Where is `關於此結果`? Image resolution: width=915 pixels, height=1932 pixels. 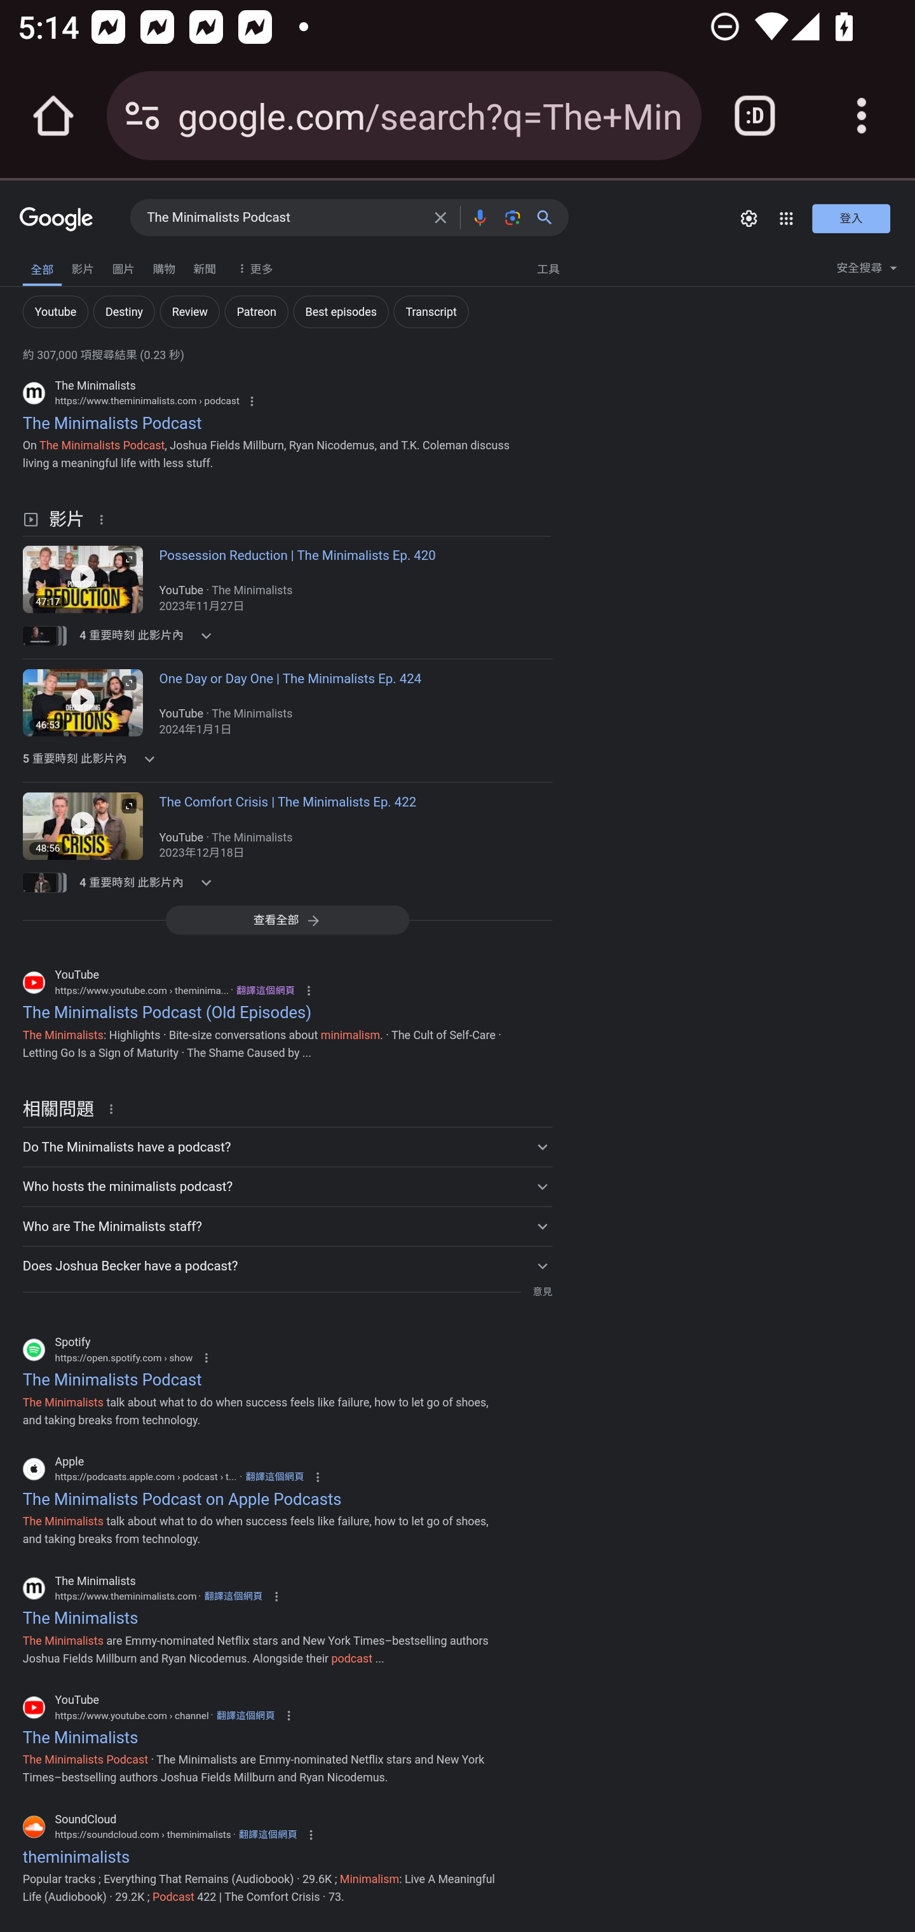 關於此結果 is located at coordinates (115, 1108).